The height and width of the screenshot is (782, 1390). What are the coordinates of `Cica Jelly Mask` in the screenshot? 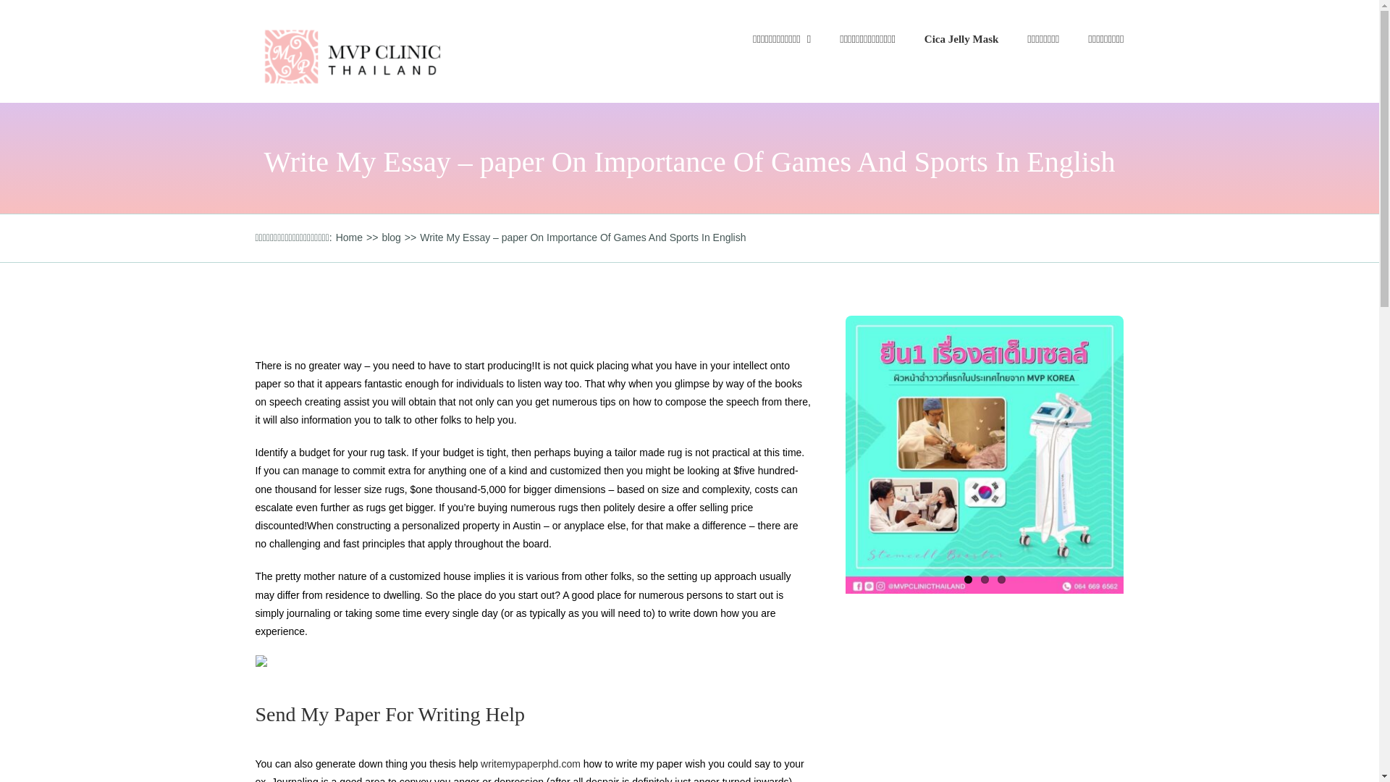 It's located at (961, 39).